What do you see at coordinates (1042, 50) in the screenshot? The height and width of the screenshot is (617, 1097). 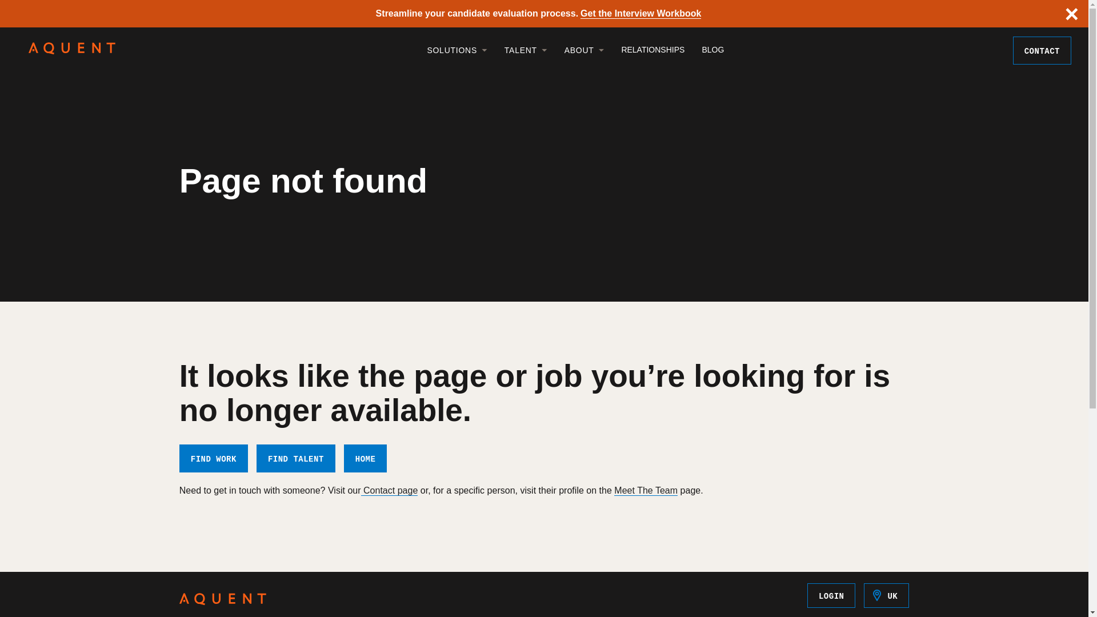 I see `CONTACT` at bounding box center [1042, 50].